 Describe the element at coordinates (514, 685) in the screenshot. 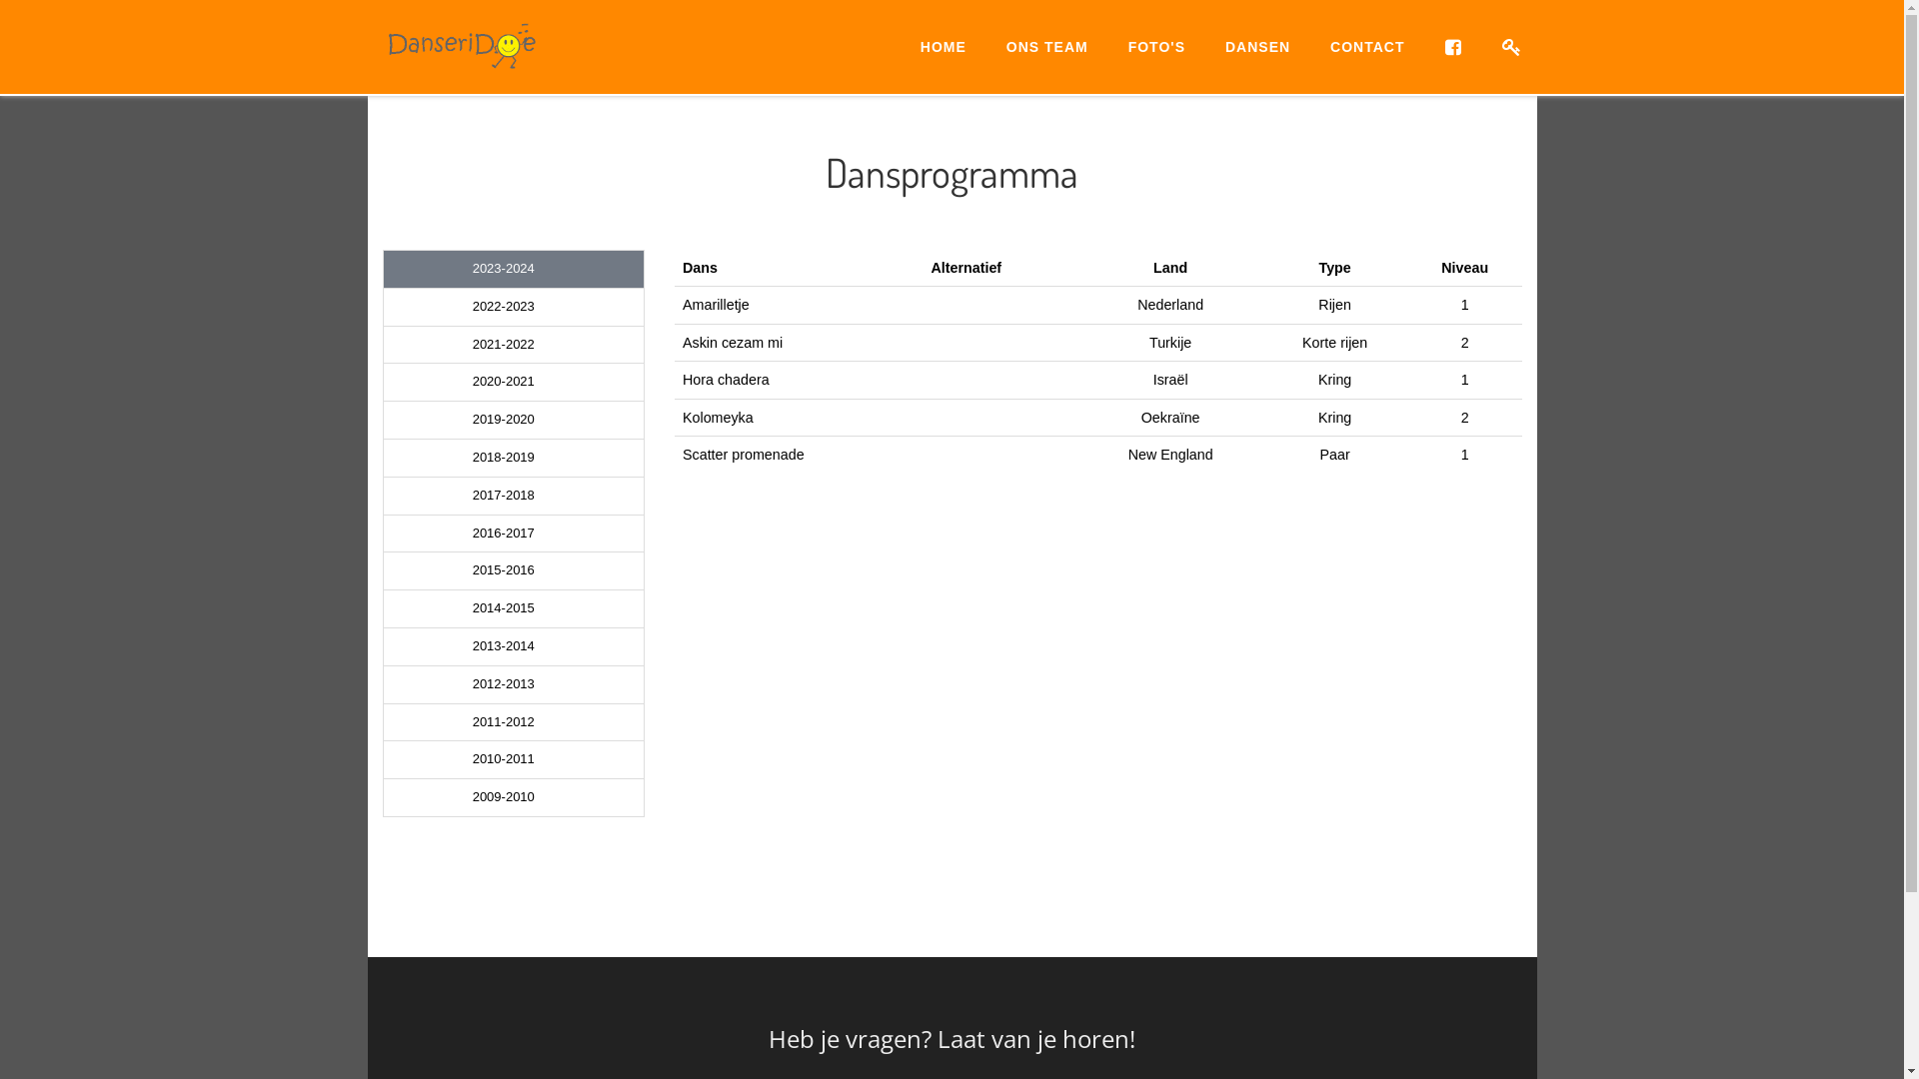

I see `2012-2013` at that location.